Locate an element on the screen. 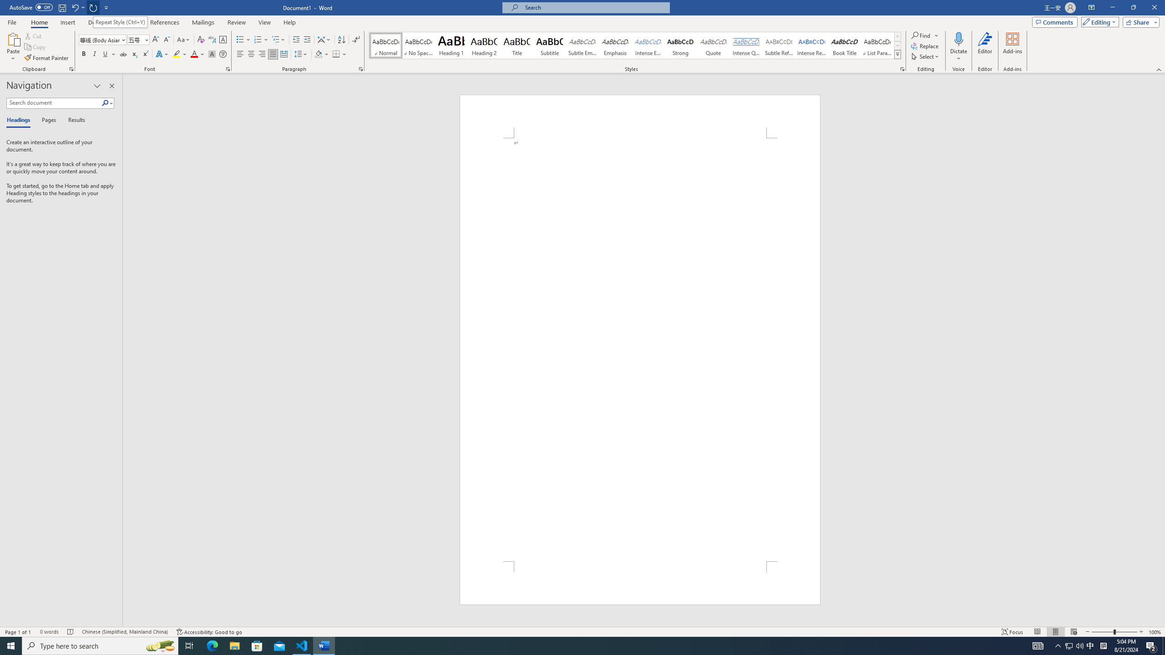 The image size is (1165, 655). Paste is located at coordinates (13, 47).